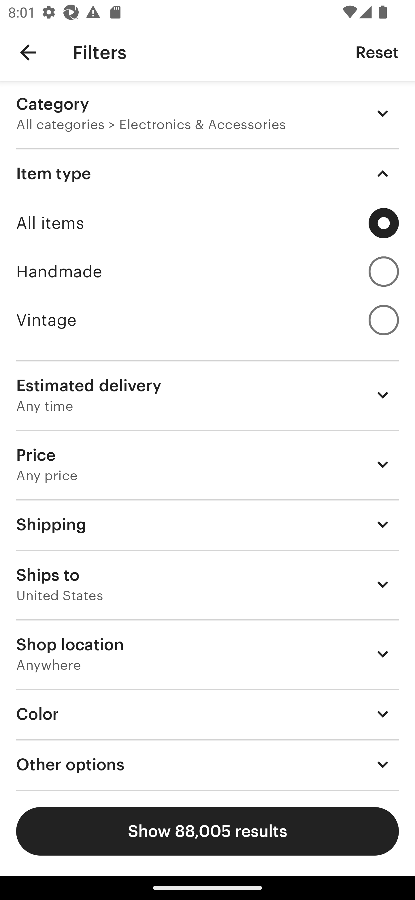 The width and height of the screenshot is (415, 900). I want to click on Estimated delivery Any time, so click(207, 395).